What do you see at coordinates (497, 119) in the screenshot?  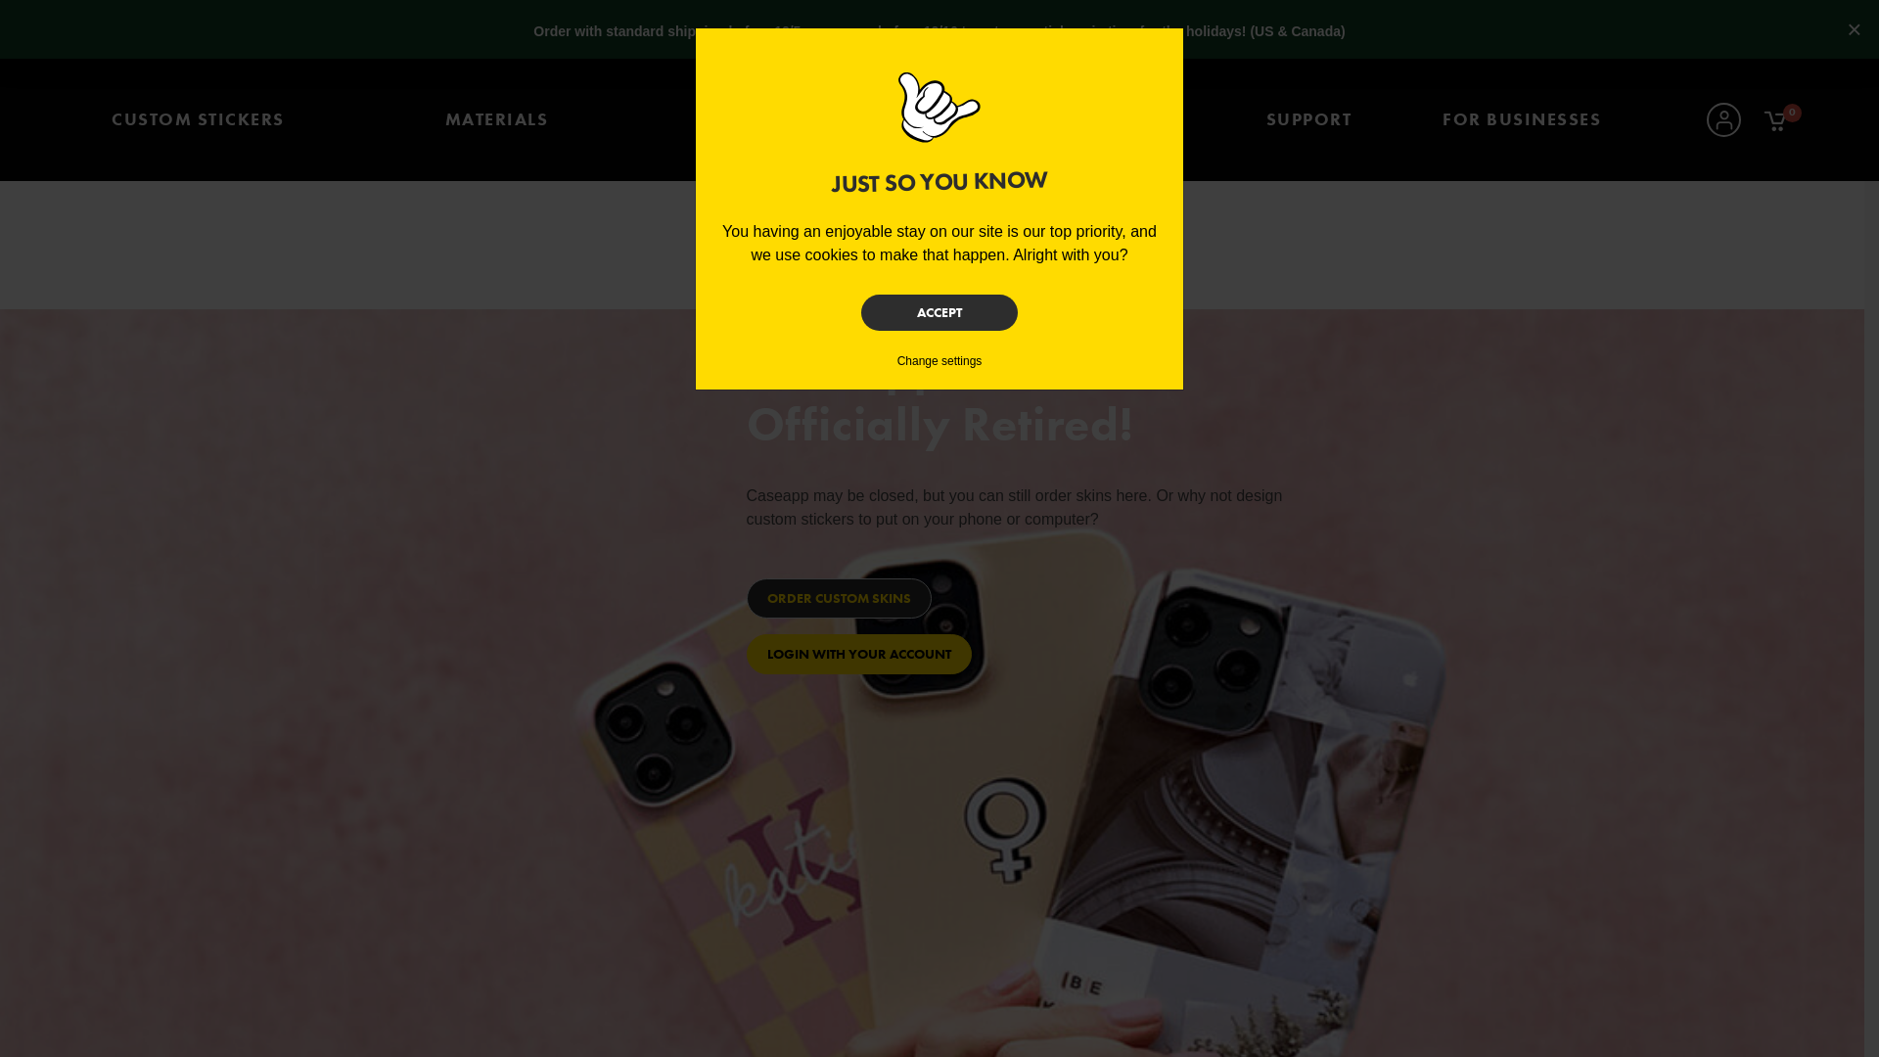 I see `MATERIALS` at bounding box center [497, 119].